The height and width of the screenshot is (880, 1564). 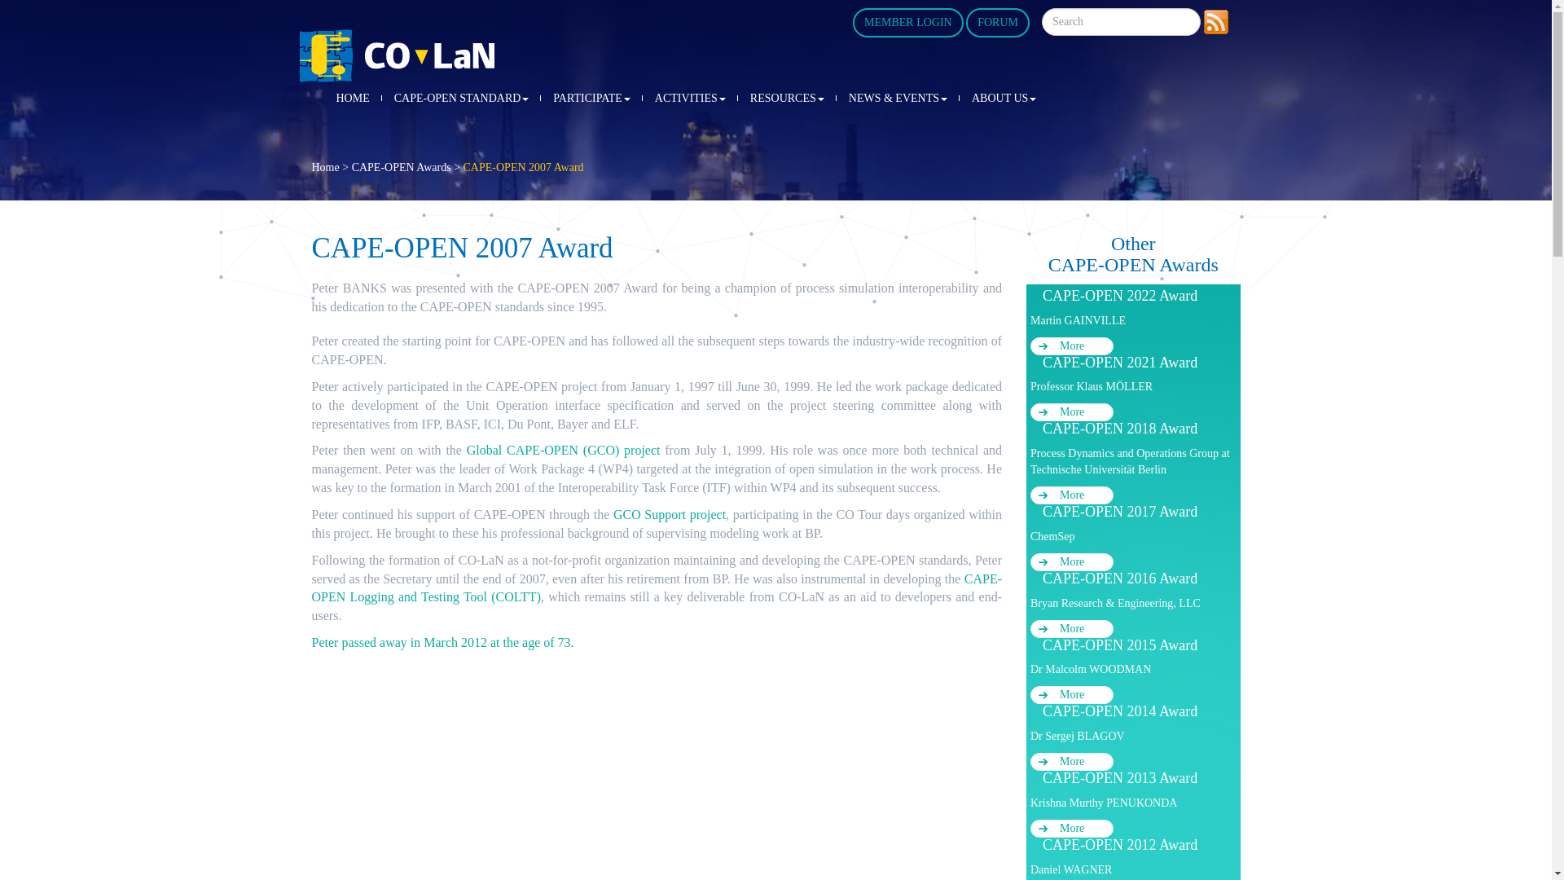 What do you see at coordinates (352, 99) in the screenshot?
I see `HOME` at bounding box center [352, 99].